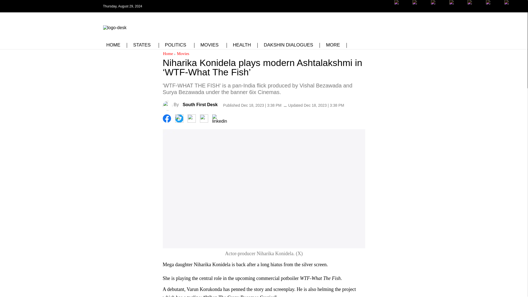 The width and height of the screenshot is (528, 297). What do you see at coordinates (457, 10) in the screenshot?
I see `SouthFirst youtube` at bounding box center [457, 10].